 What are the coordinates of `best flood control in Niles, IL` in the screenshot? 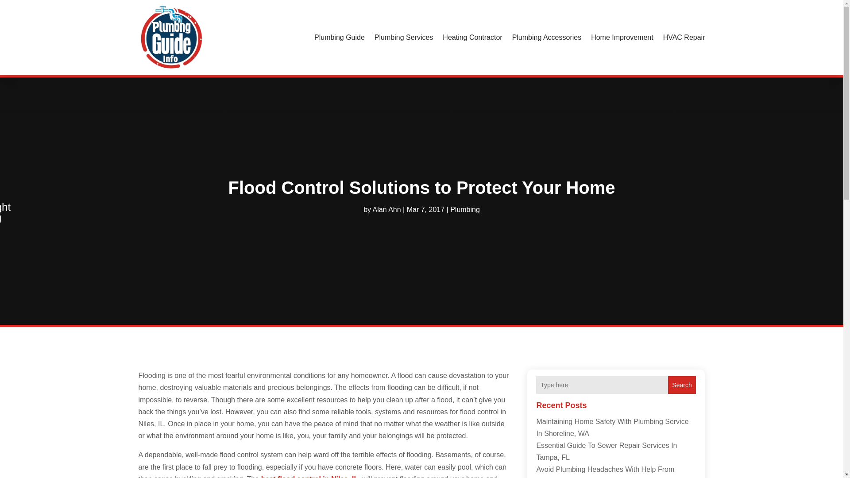 It's located at (310, 476).